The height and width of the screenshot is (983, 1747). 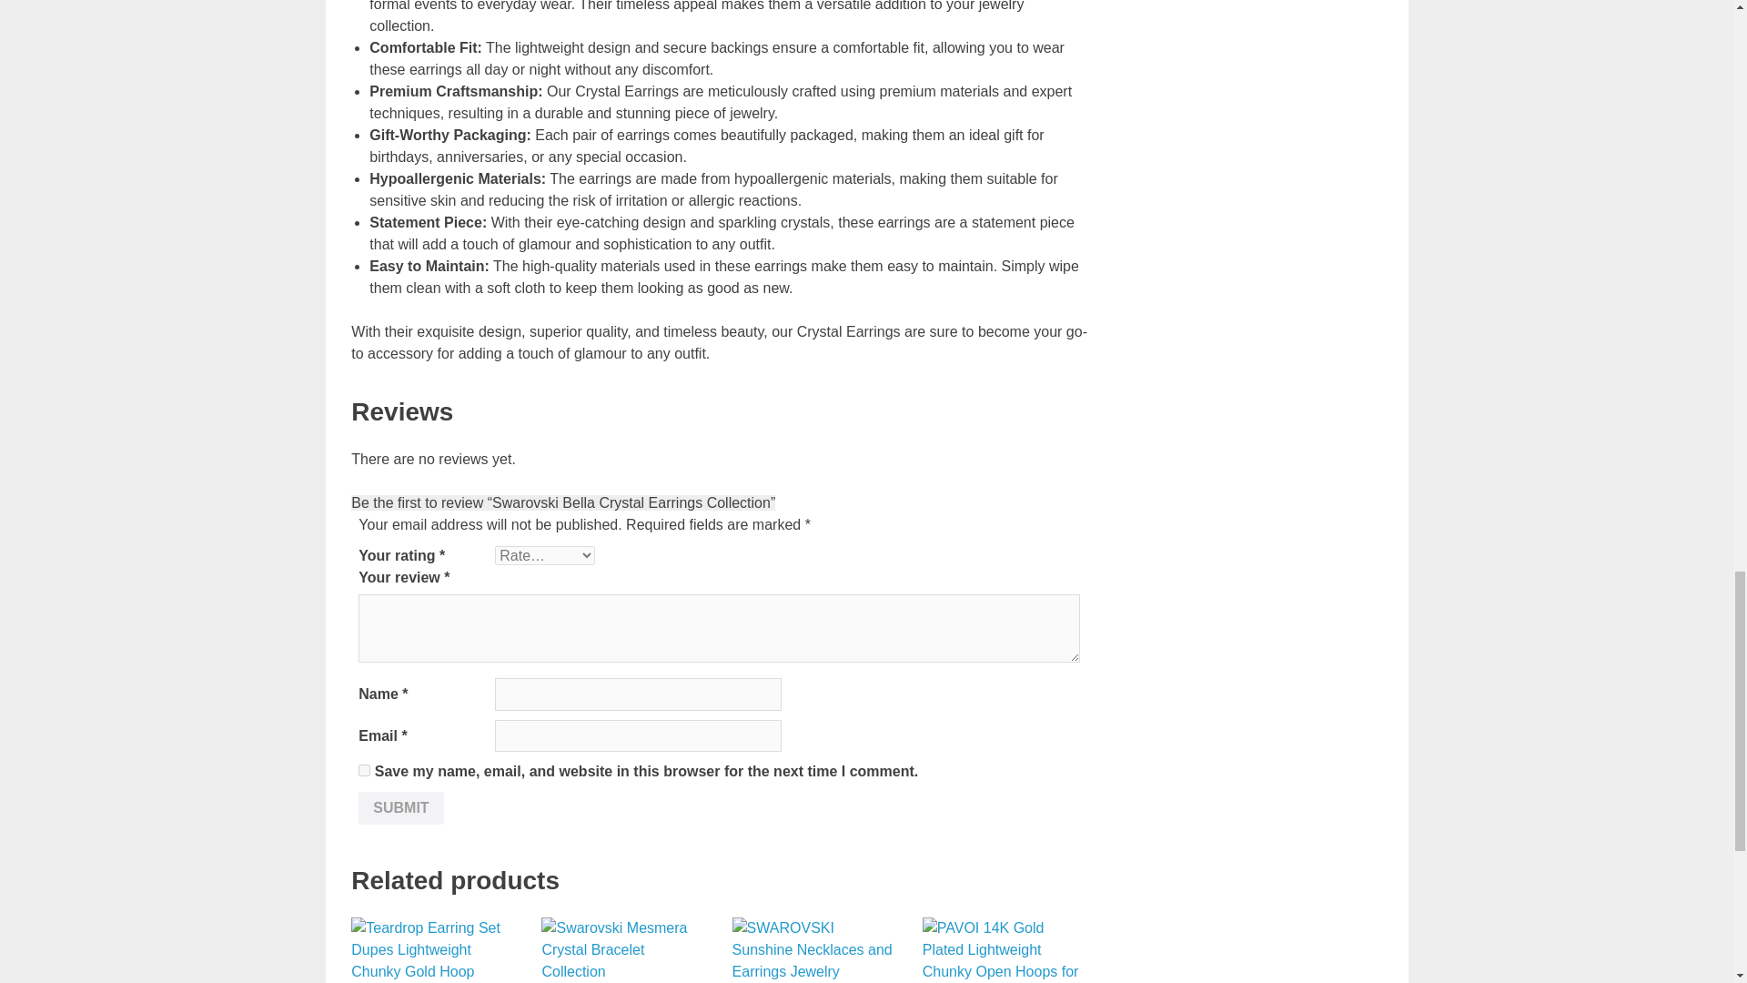 What do you see at coordinates (400, 808) in the screenshot?
I see `Submit` at bounding box center [400, 808].